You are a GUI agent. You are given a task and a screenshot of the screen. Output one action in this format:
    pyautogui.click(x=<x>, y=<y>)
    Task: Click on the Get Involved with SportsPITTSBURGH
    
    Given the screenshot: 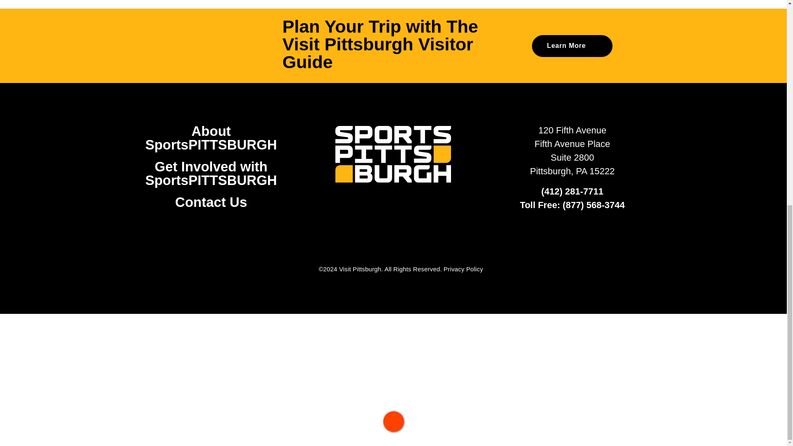 What is the action you would take?
    pyautogui.click(x=211, y=173)
    